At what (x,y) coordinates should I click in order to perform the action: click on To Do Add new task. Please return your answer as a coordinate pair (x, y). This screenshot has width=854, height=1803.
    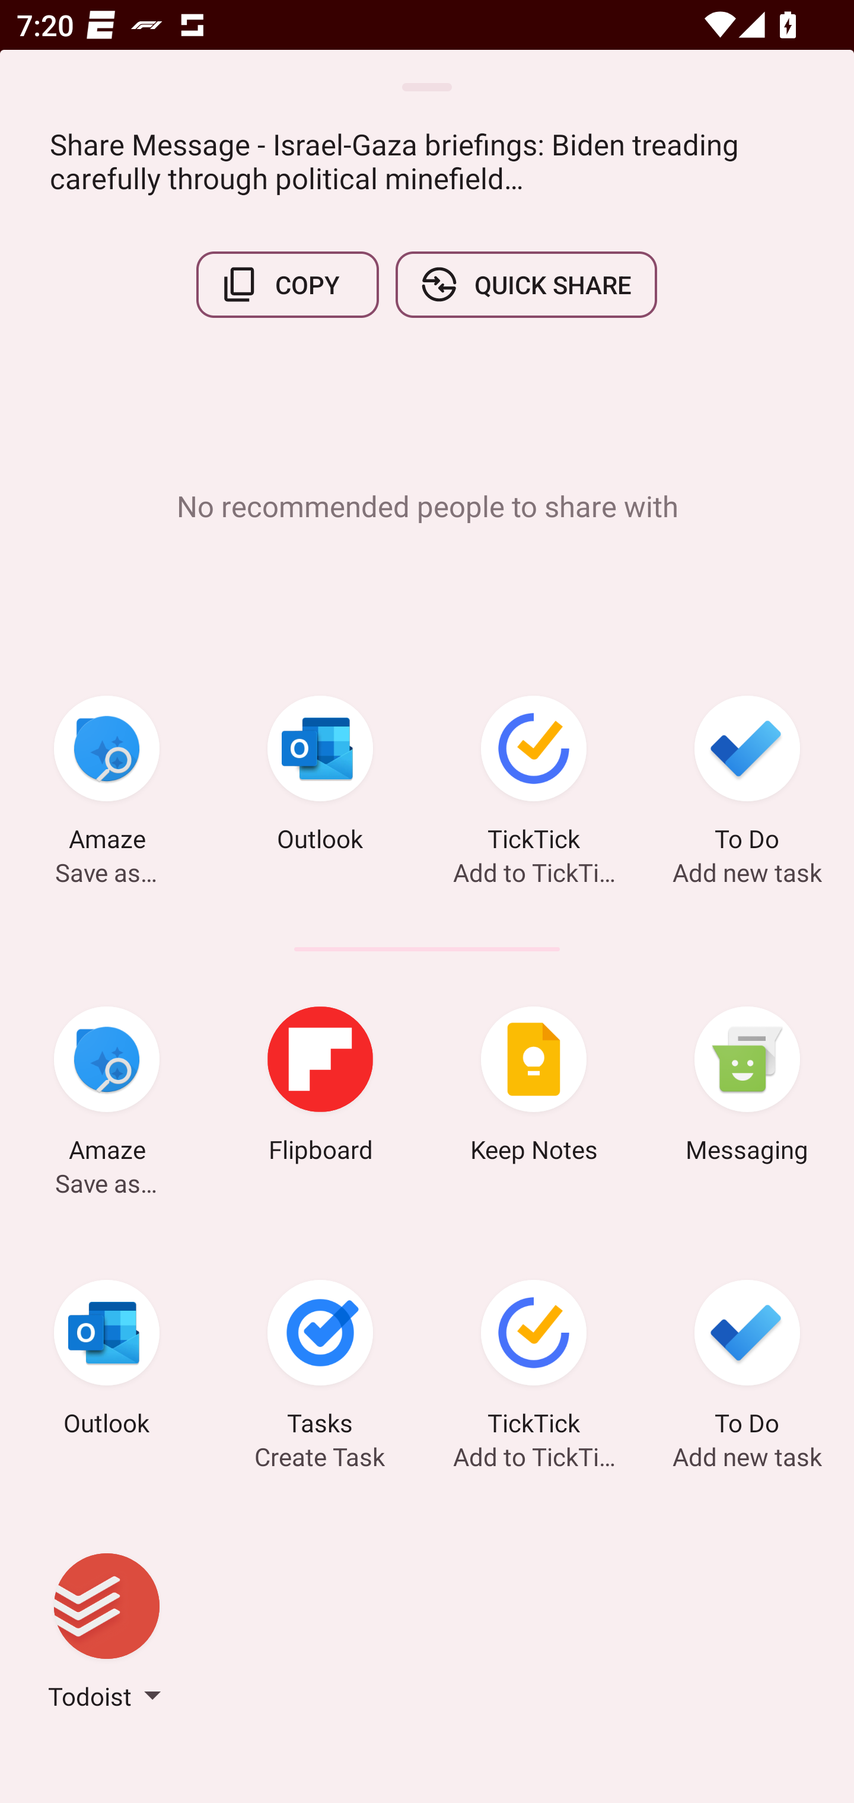
    Looking at the image, I should click on (747, 777).